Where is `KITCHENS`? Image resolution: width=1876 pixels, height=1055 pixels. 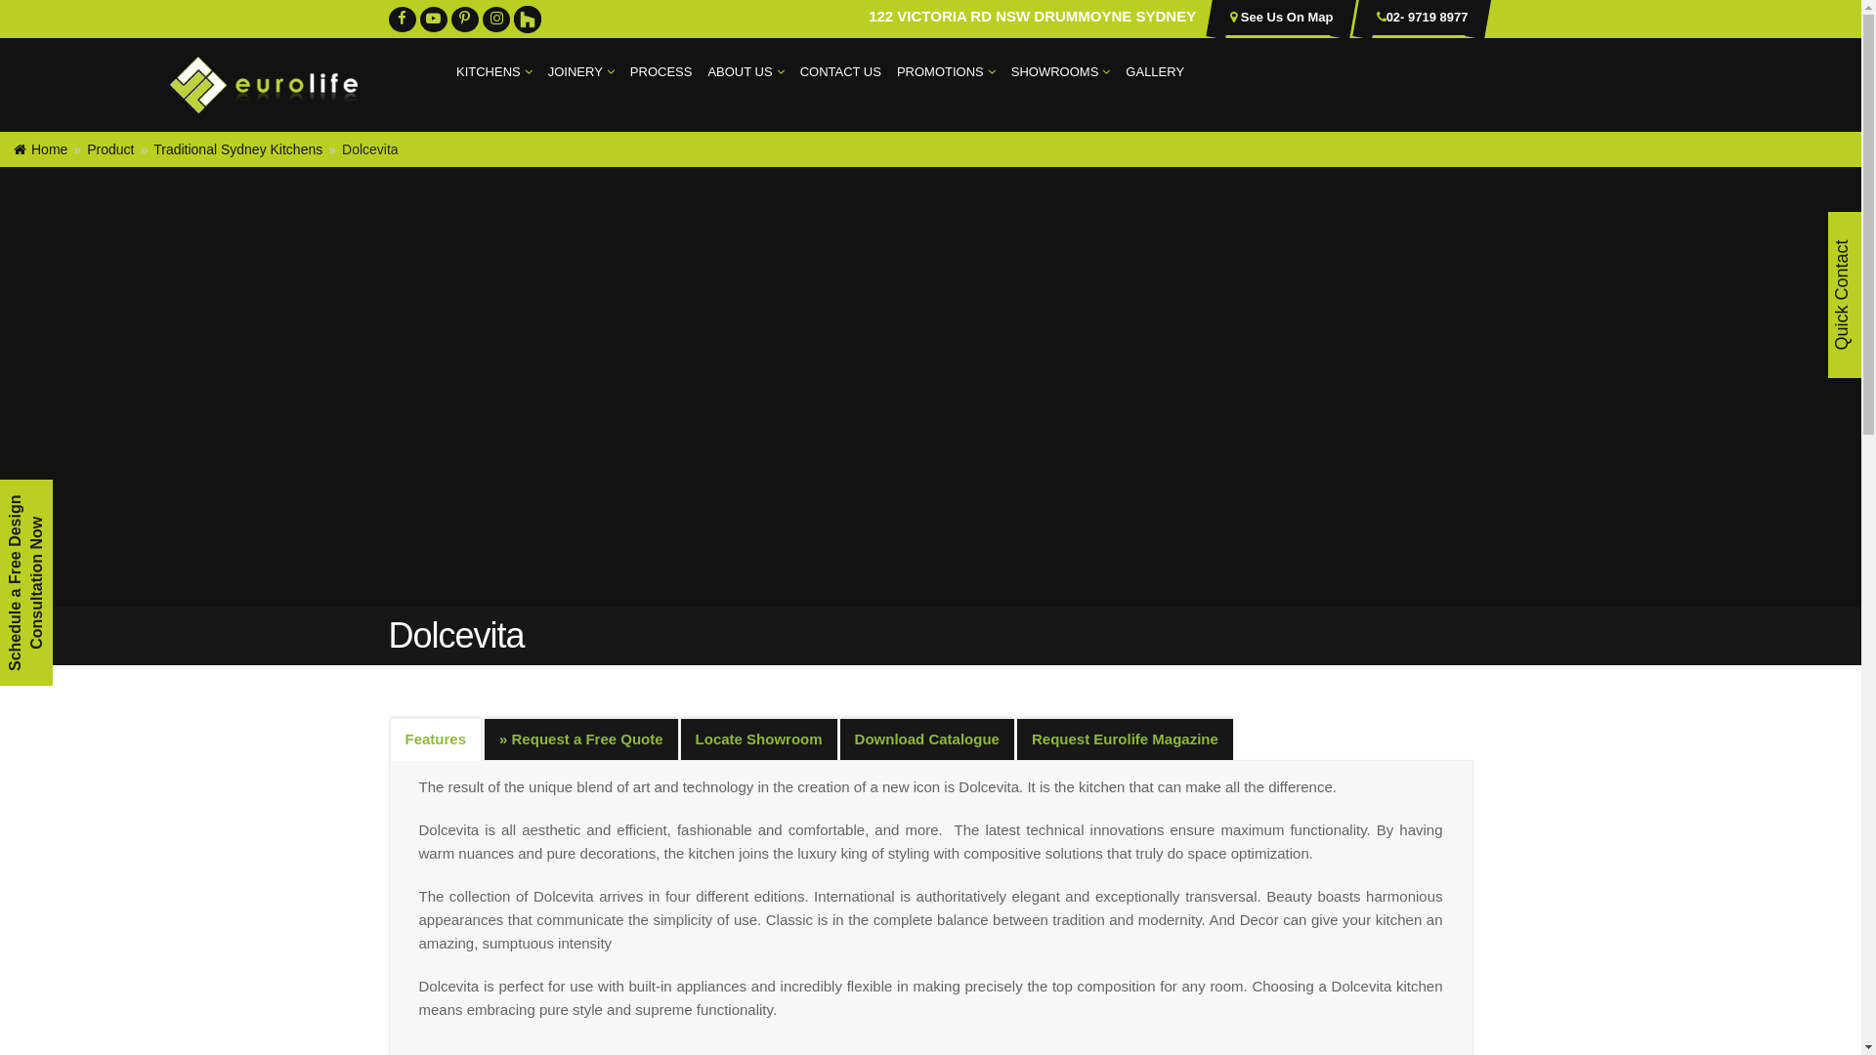 KITCHENS is located at coordinates (494, 72).